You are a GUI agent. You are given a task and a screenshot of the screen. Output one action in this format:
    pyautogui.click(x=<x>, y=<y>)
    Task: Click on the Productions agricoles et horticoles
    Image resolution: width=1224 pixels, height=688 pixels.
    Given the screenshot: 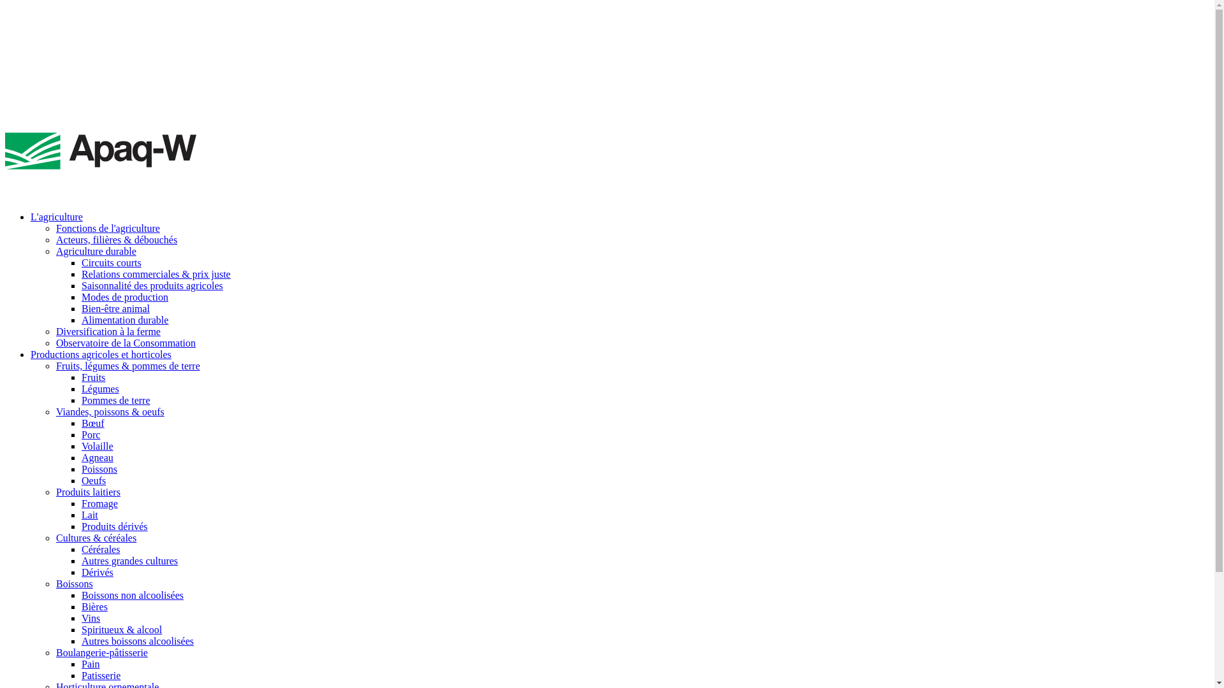 What is the action you would take?
    pyautogui.click(x=101, y=354)
    